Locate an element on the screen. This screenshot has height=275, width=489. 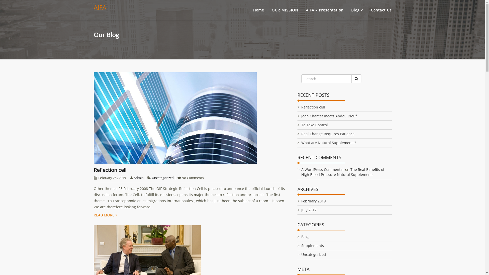
February 2019 is located at coordinates (313, 201).